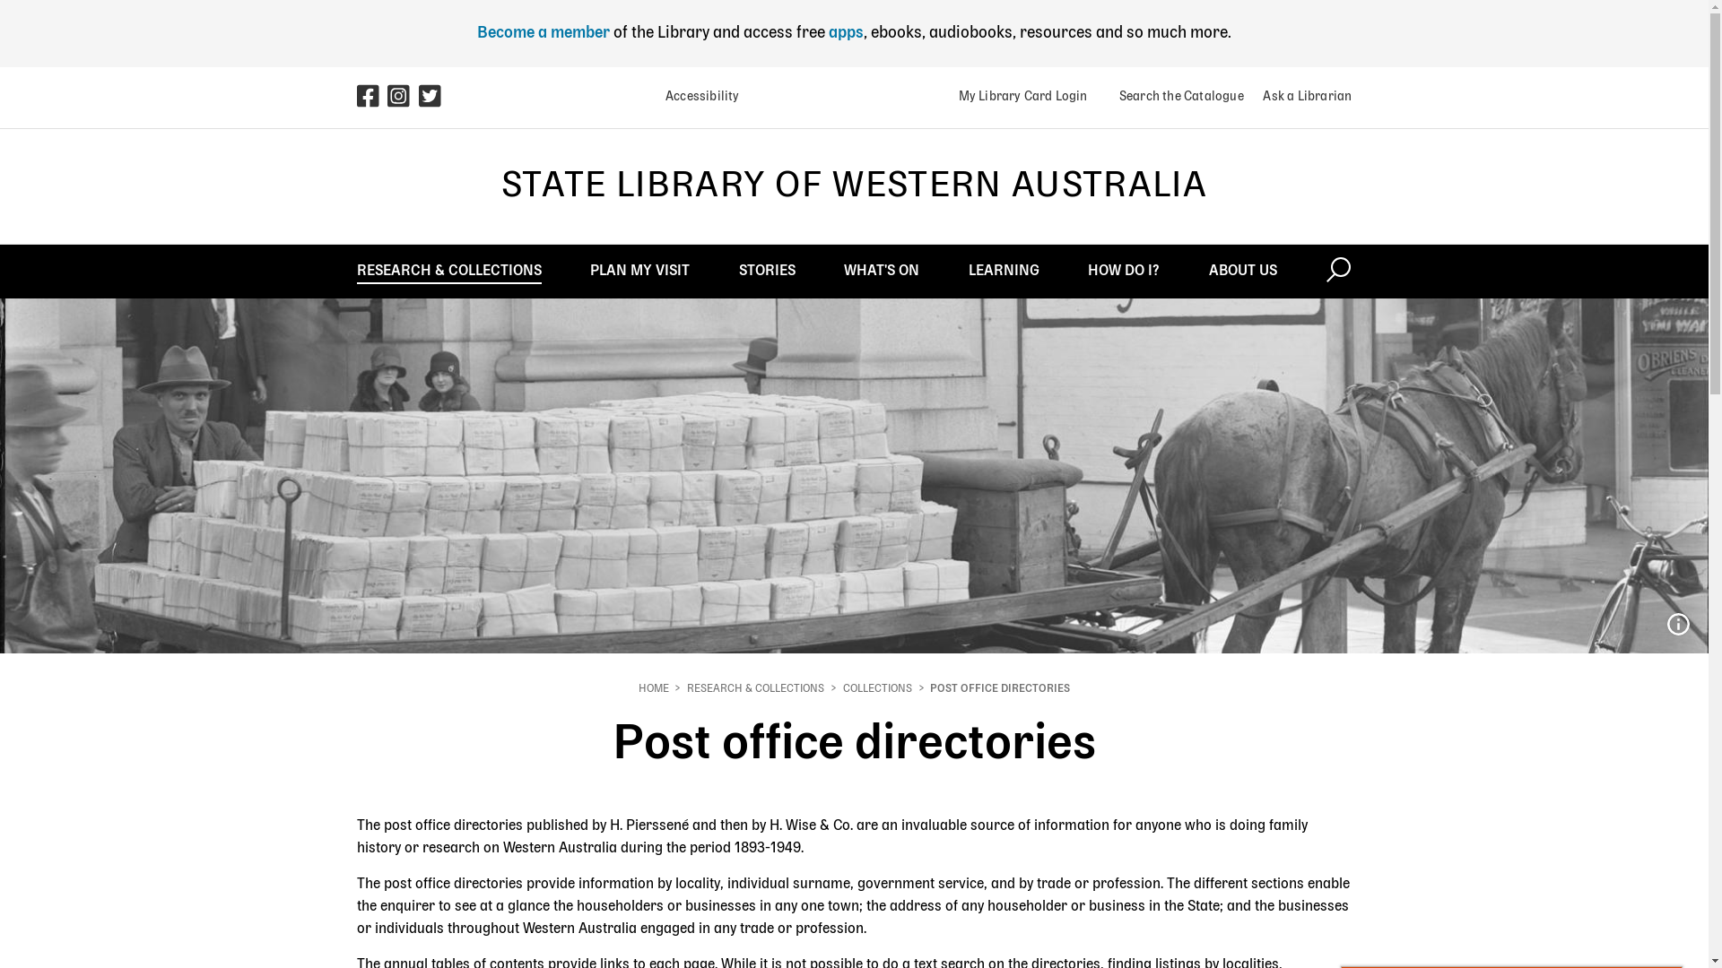 This screenshot has width=1722, height=968. Describe the element at coordinates (854, 186) in the screenshot. I see `STATE LIBRARY OF WESTERN AUSTRALIA` at that location.